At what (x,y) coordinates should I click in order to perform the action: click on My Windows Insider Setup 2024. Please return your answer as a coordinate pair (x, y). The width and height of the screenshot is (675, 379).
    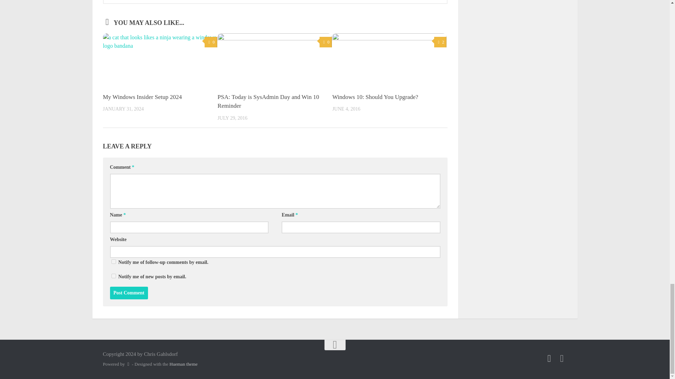
    Looking at the image, I should click on (142, 97).